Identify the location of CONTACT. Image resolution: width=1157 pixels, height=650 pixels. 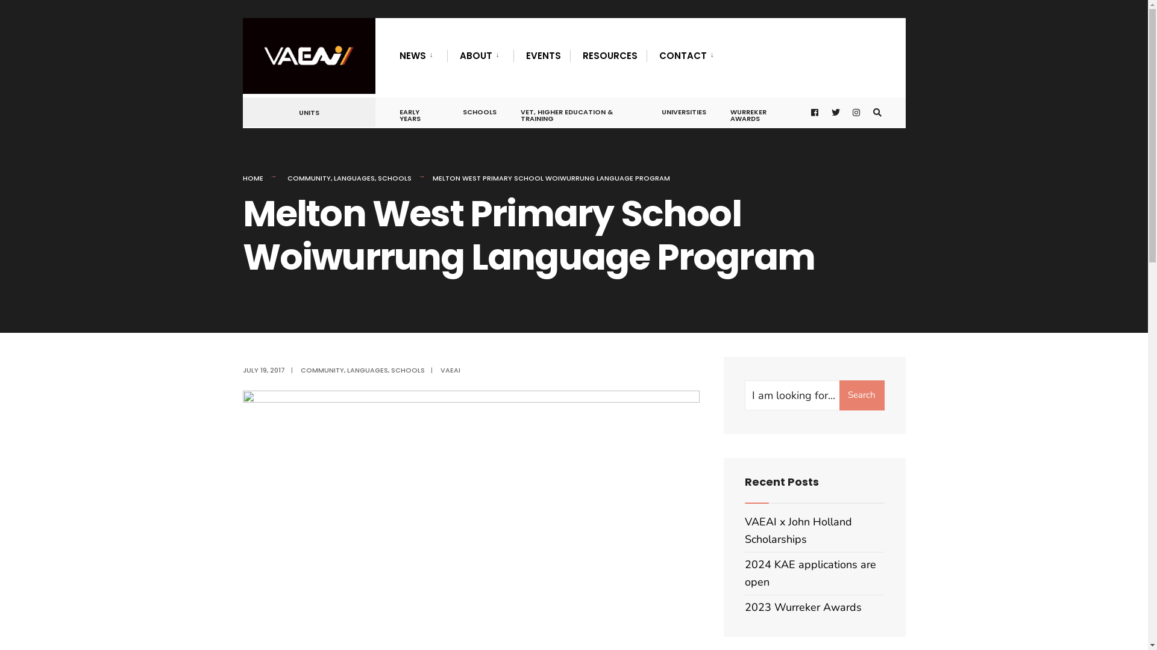
(689, 55).